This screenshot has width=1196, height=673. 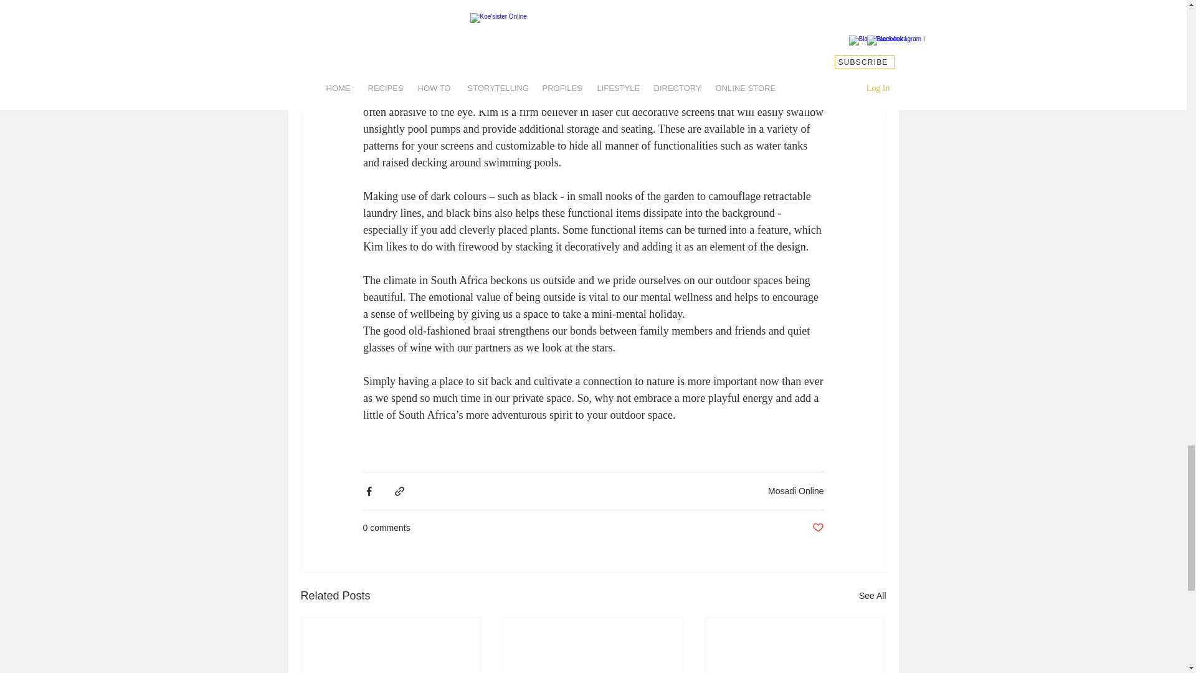 I want to click on Post not marked as liked, so click(x=817, y=528).